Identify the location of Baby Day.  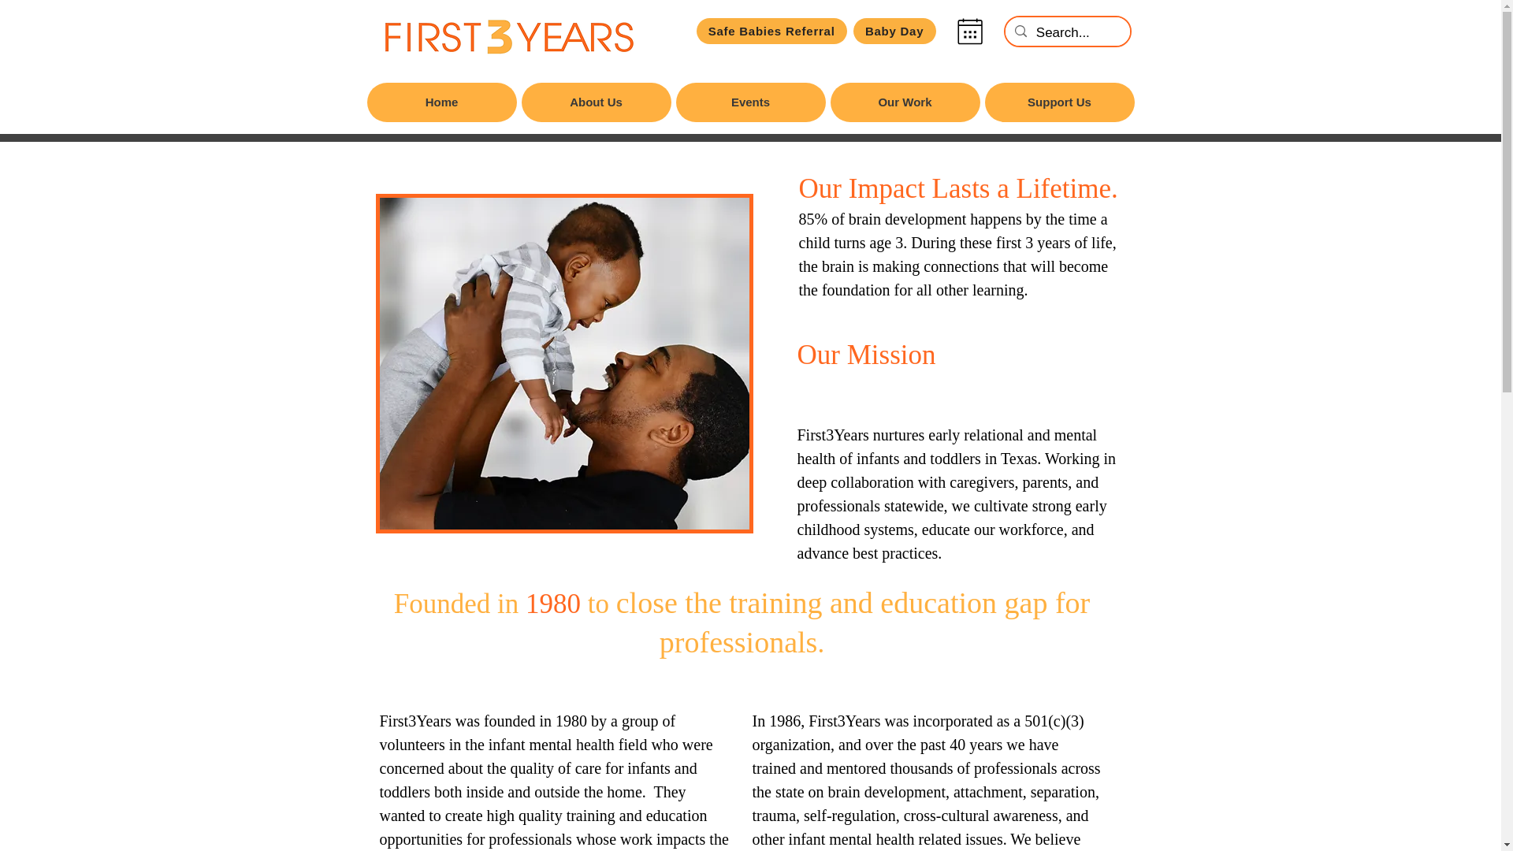
(894, 31).